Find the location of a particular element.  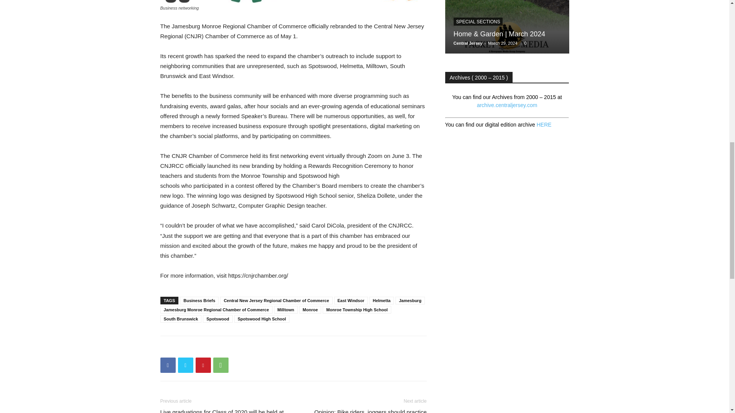

bottomFacebookLike is located at coordinates (217, 348).